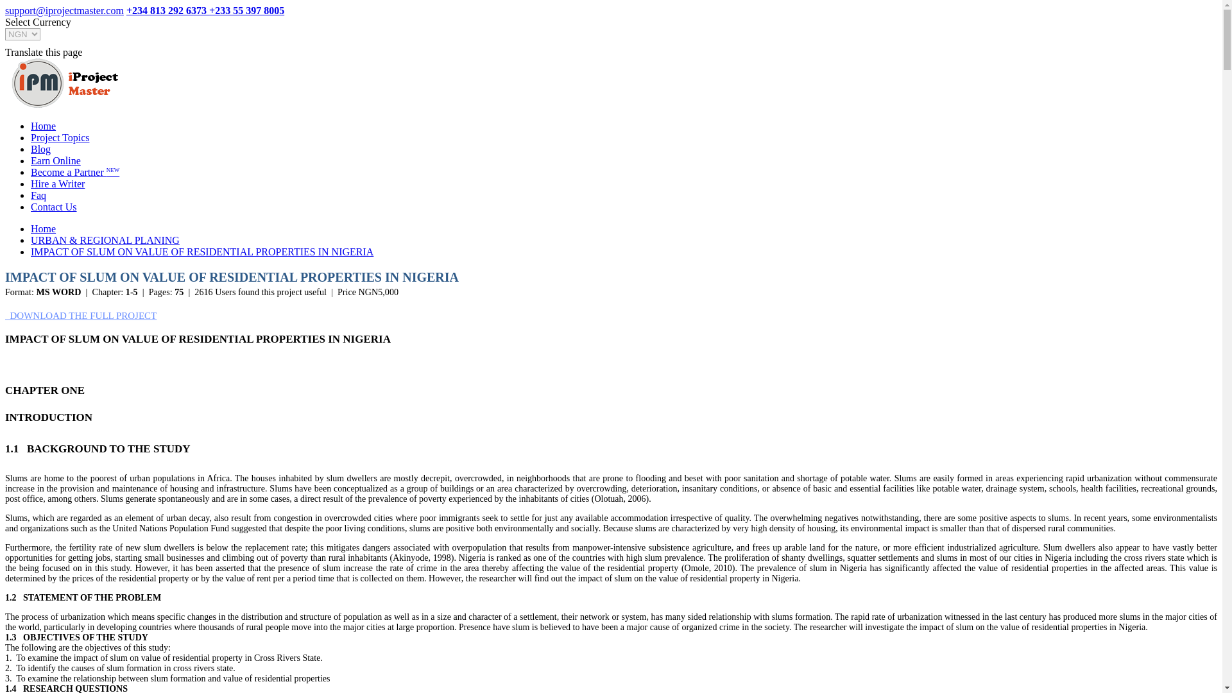 Image resolution: width=1232 pixels, height=693 pixels. What do you see at coordinates (65, 83) in the screenshot?
I see `Project Topics` at bounding box center [65, 83].